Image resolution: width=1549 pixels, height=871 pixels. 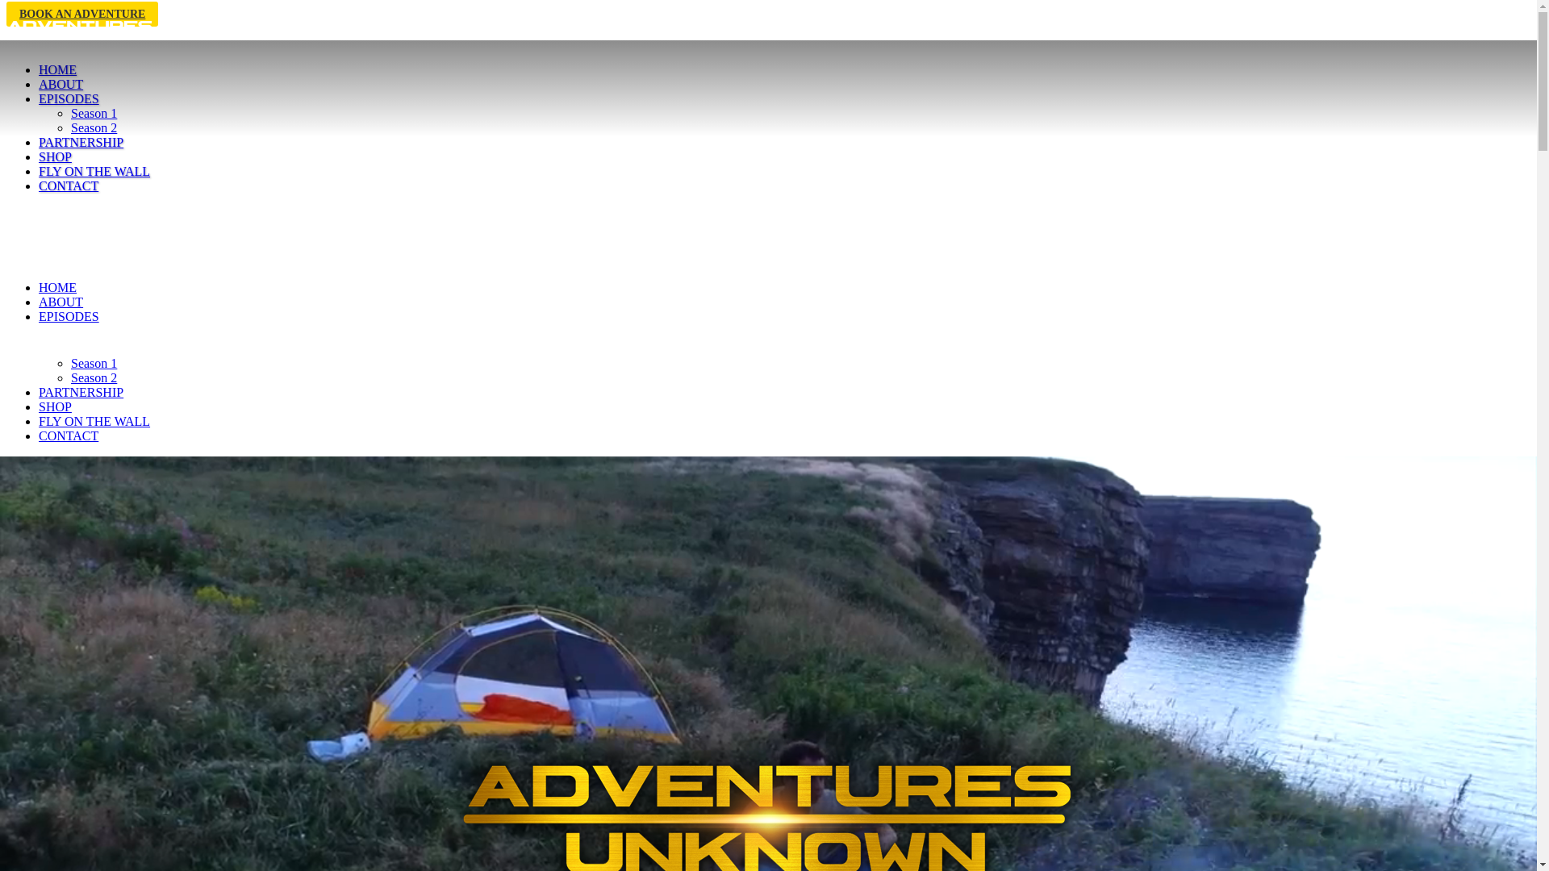 I want to click on ABOUT, so click(x=61, y=84).